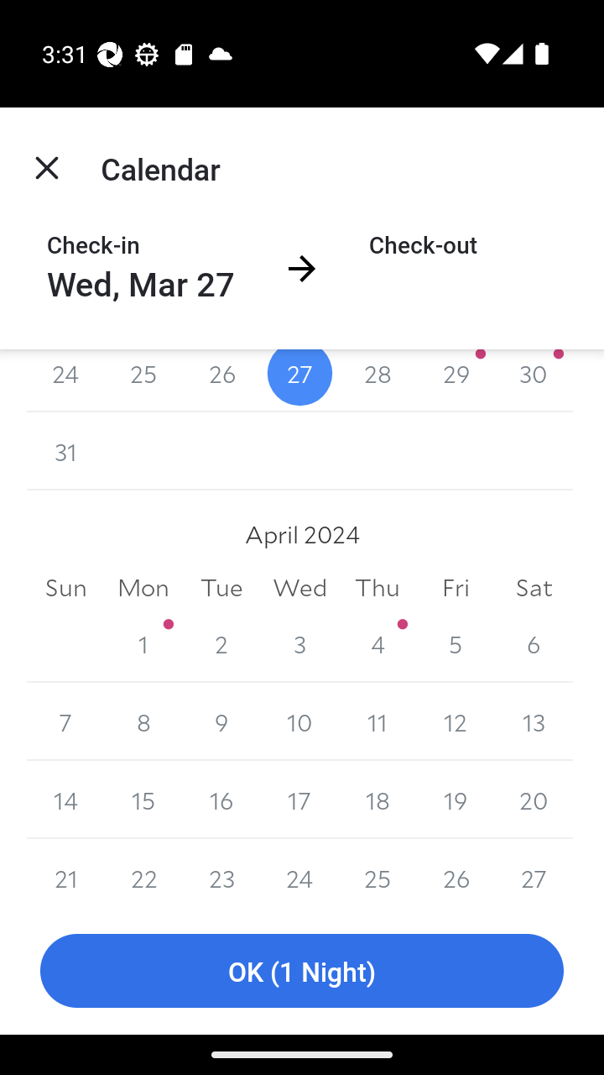  Describe the element at coordinates (302, 971) in the screenshot. I see `OK (1 Night)` at that location.